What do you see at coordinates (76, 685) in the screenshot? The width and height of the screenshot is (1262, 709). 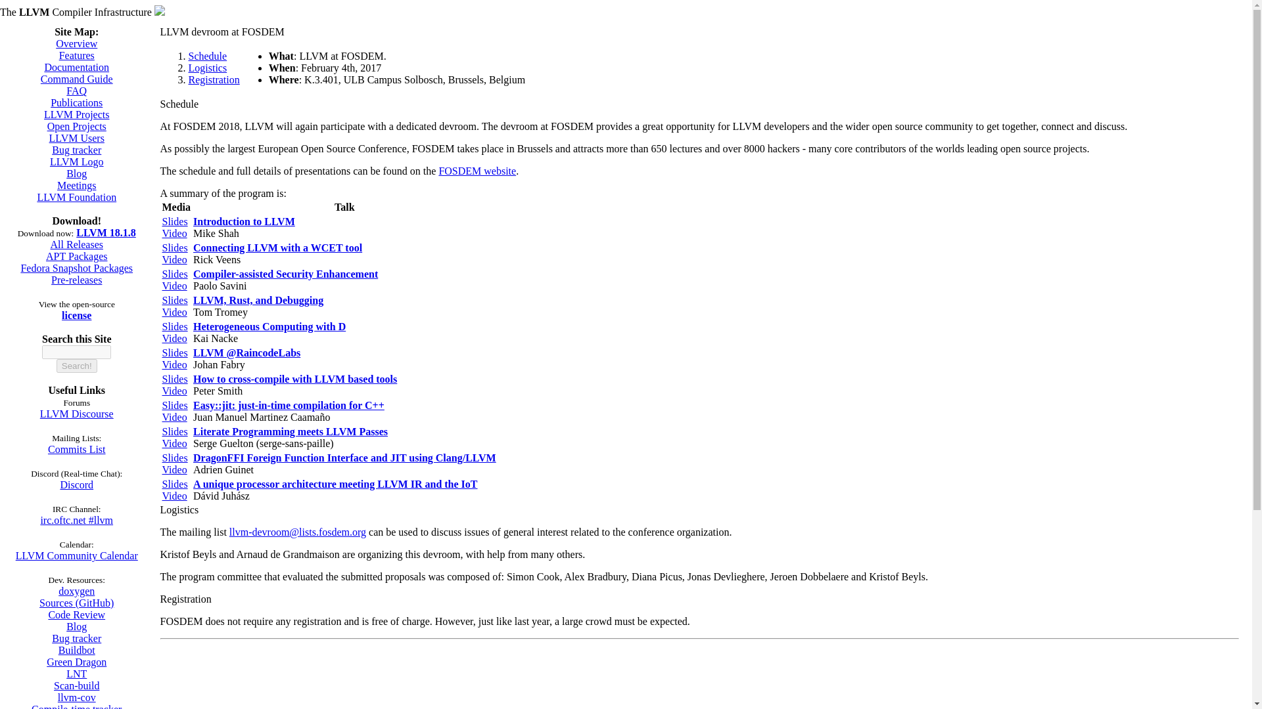 I see `Scan-build` at bounding box center [76, 685].